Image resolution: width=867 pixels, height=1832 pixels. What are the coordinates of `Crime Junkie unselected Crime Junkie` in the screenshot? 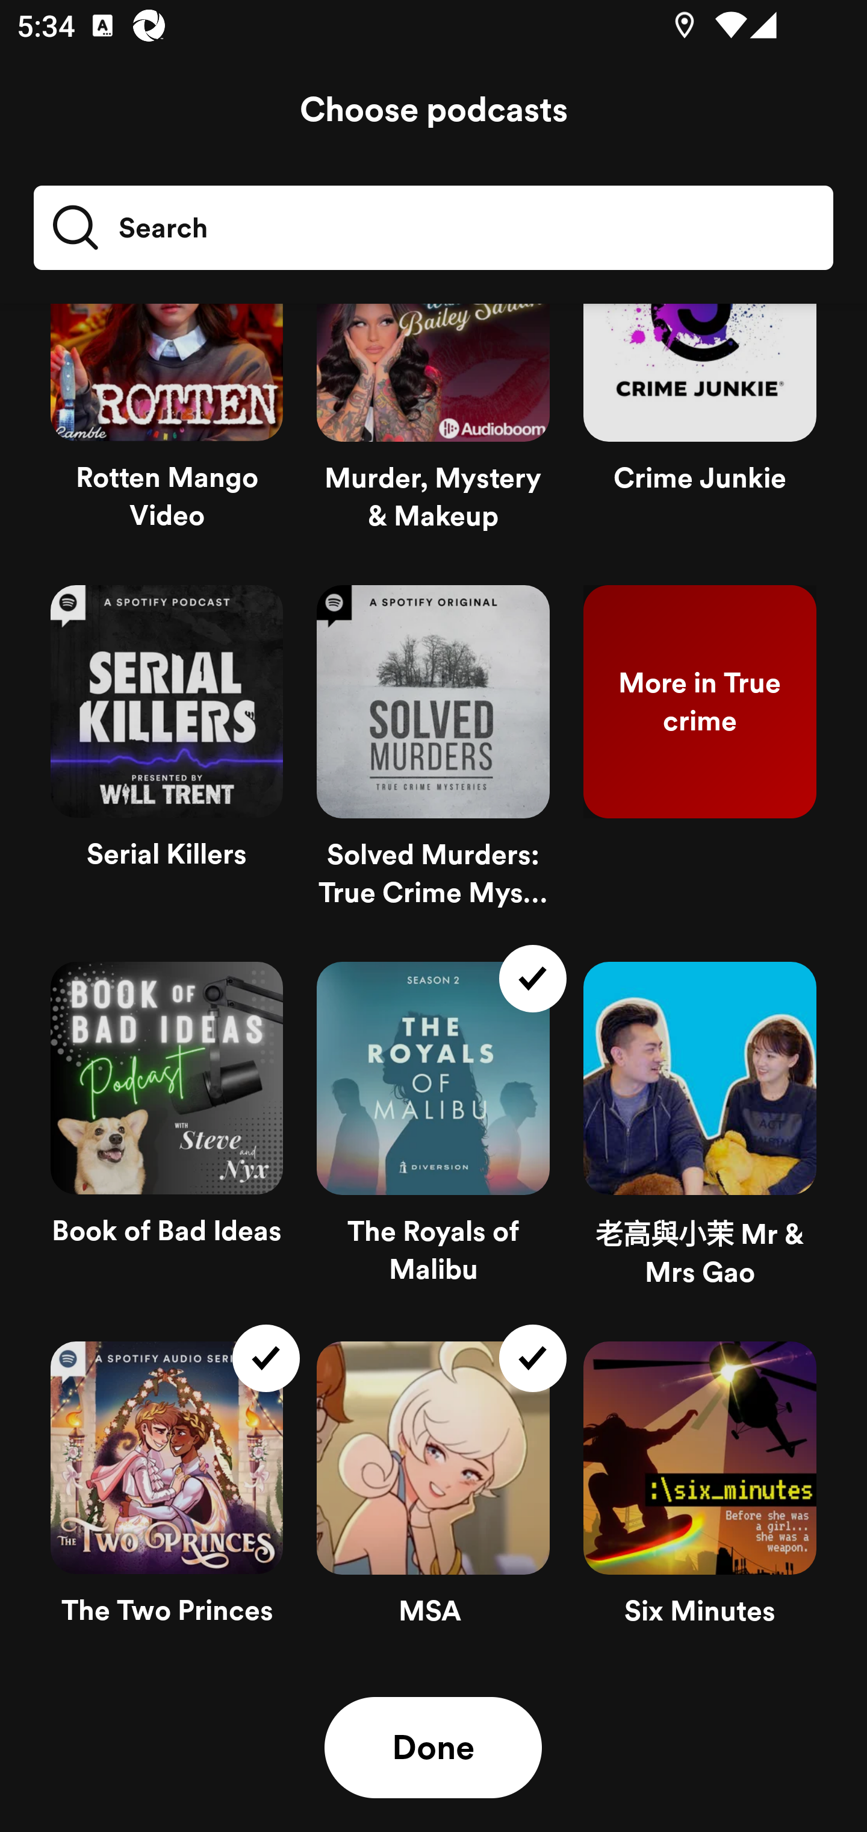 It's located at (700, 436).